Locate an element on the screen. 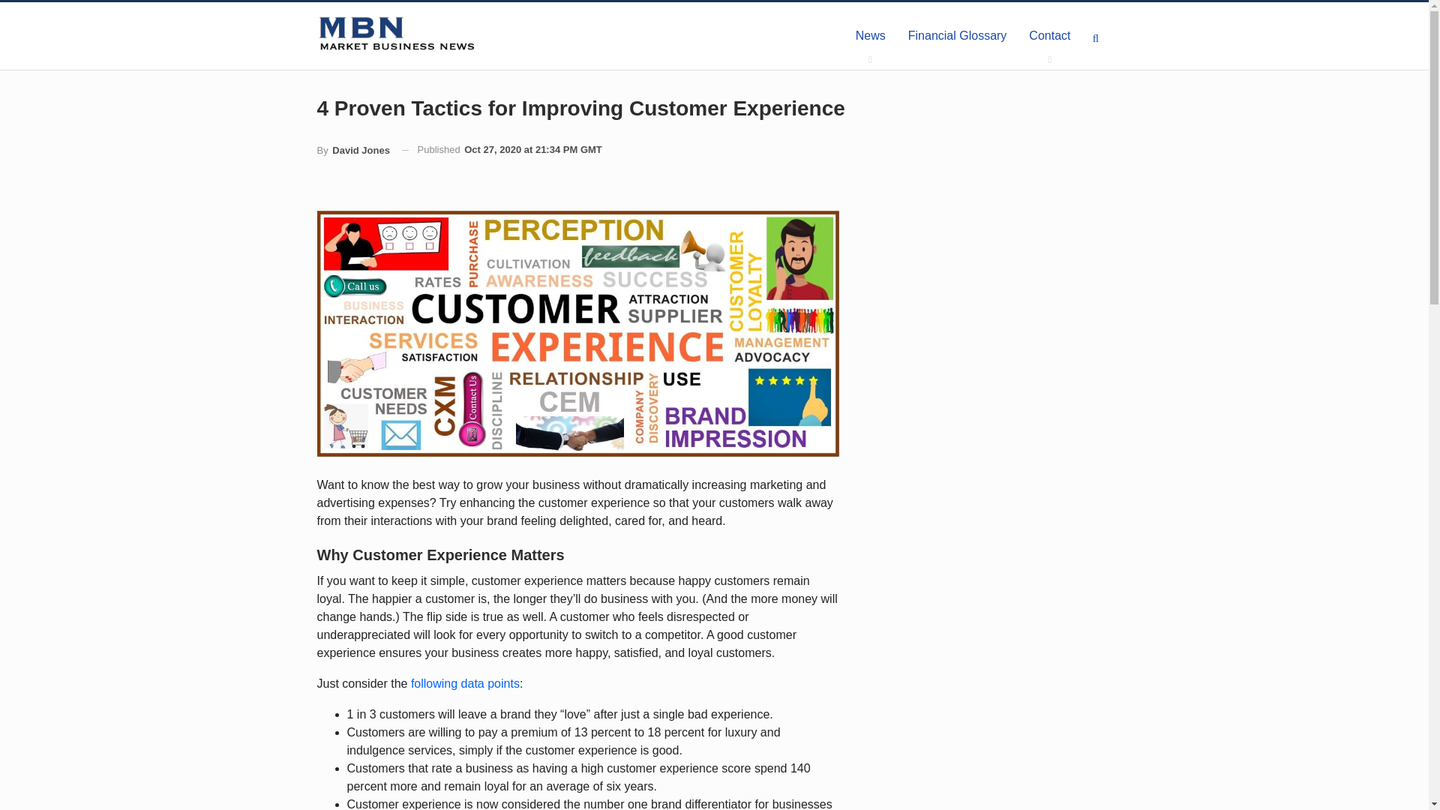  Contact is located at coordinates (1049, 36).